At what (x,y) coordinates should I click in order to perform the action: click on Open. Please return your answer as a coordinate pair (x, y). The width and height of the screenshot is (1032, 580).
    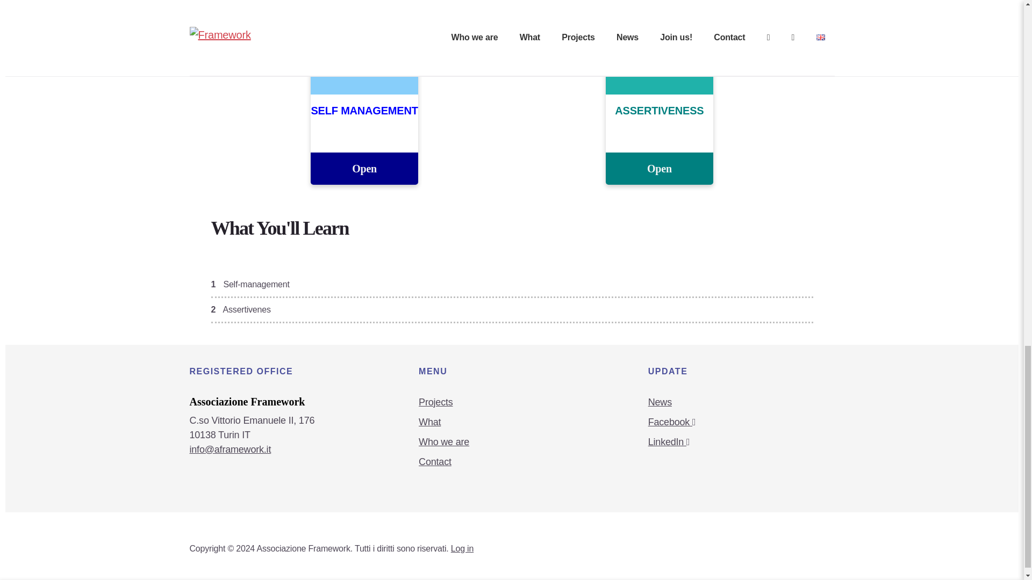
    Looking at the image, I should click on (659, 169).